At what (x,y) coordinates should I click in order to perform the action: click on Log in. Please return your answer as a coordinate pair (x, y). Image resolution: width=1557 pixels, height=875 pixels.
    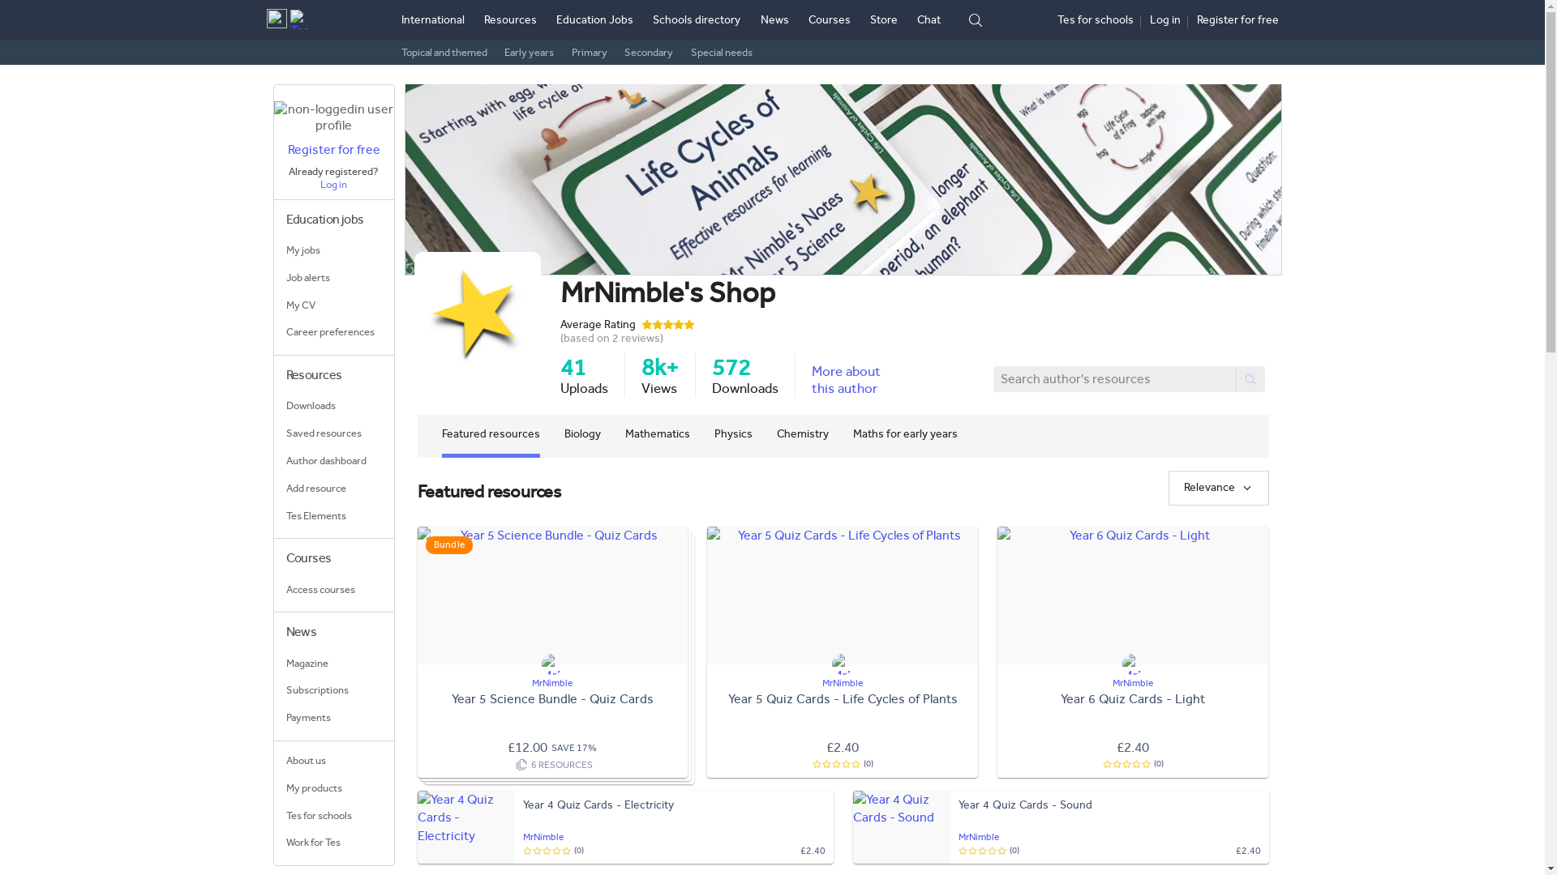
    Looking at the image, I should click on (1165, 20).